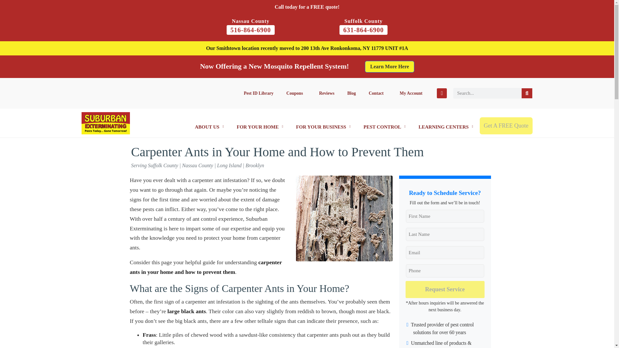 The height and width of the screenshot is (348, 619). I want to click on My Account, so click(411, 93).